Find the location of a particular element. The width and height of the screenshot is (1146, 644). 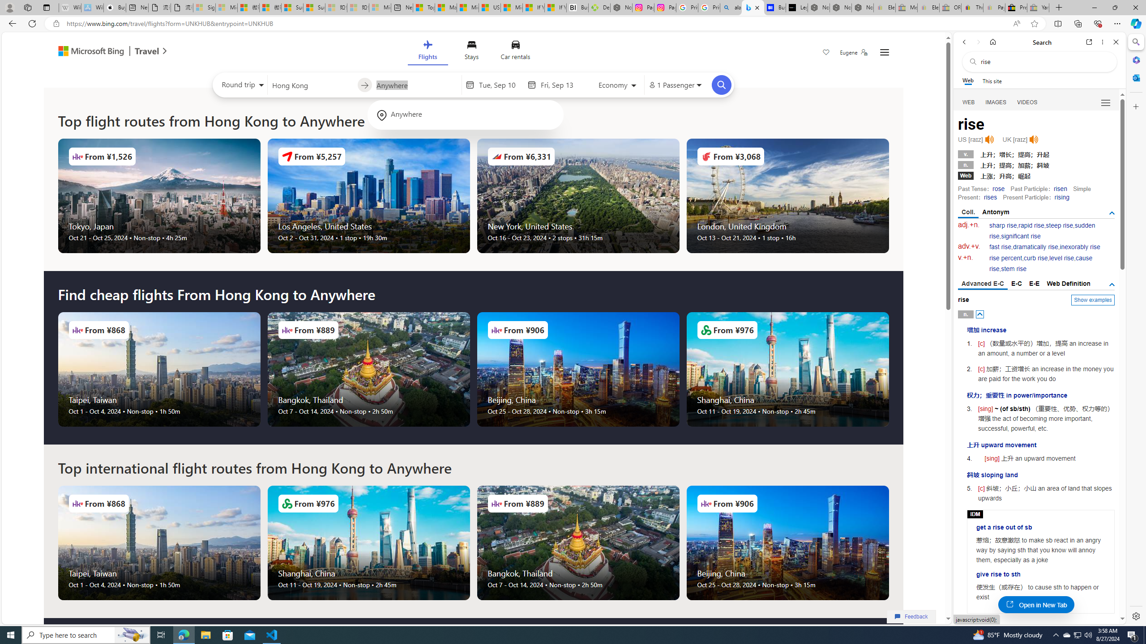

Preferences is located at coordinates (1105, 102).